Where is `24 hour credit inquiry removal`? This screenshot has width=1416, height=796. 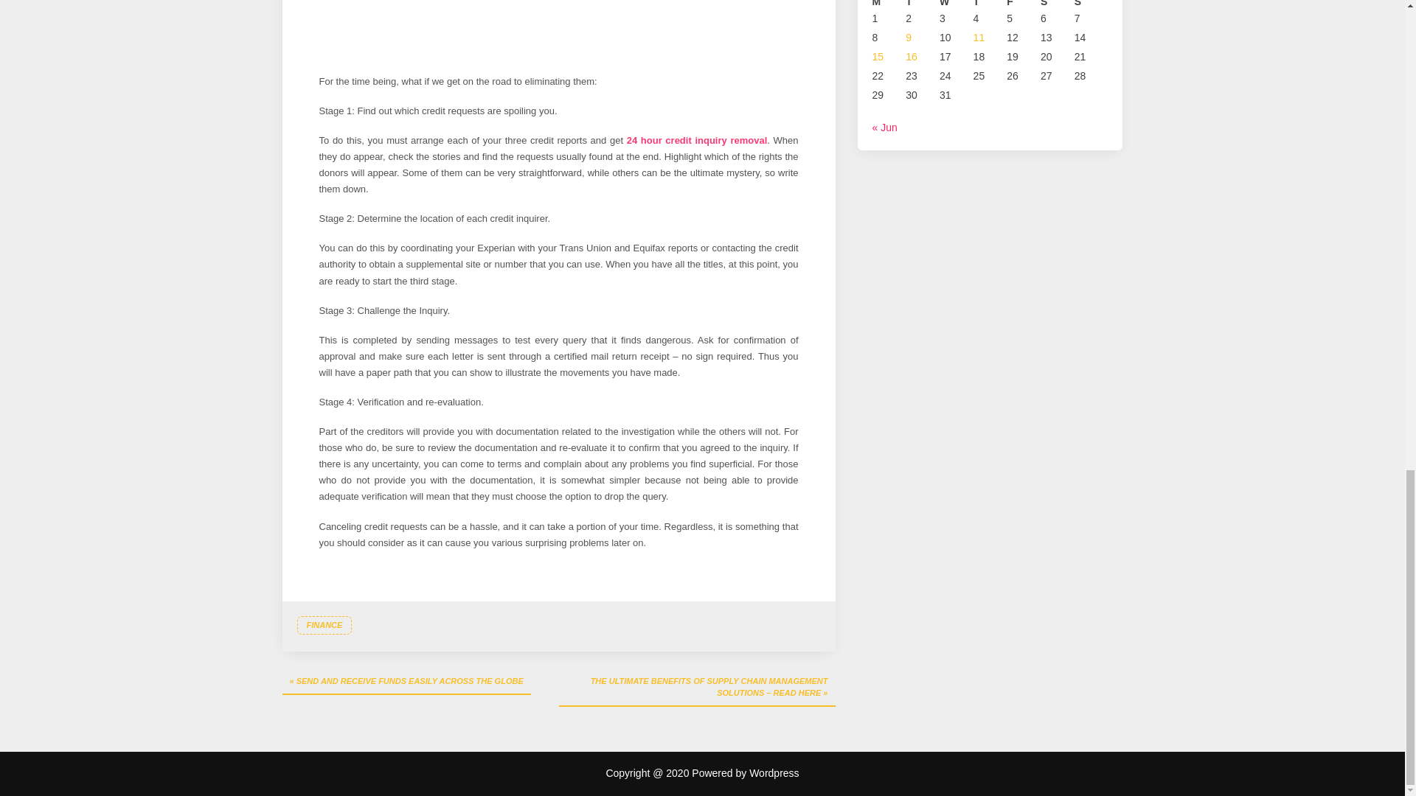 24 hour credit inquiry removal is located at coordinates (697, 140).